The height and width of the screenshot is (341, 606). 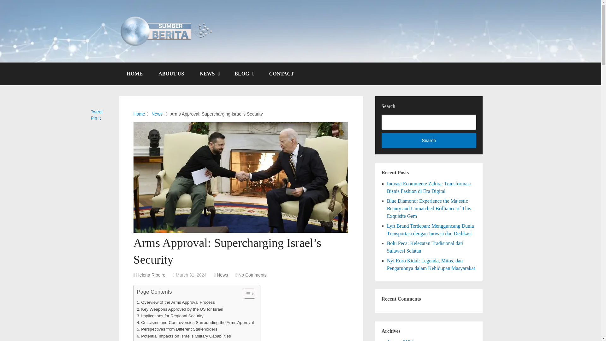 What do you see at coordinates (160, 340) in the screenshot?
I see `Future Considerations` at bounding box center [160, 340].